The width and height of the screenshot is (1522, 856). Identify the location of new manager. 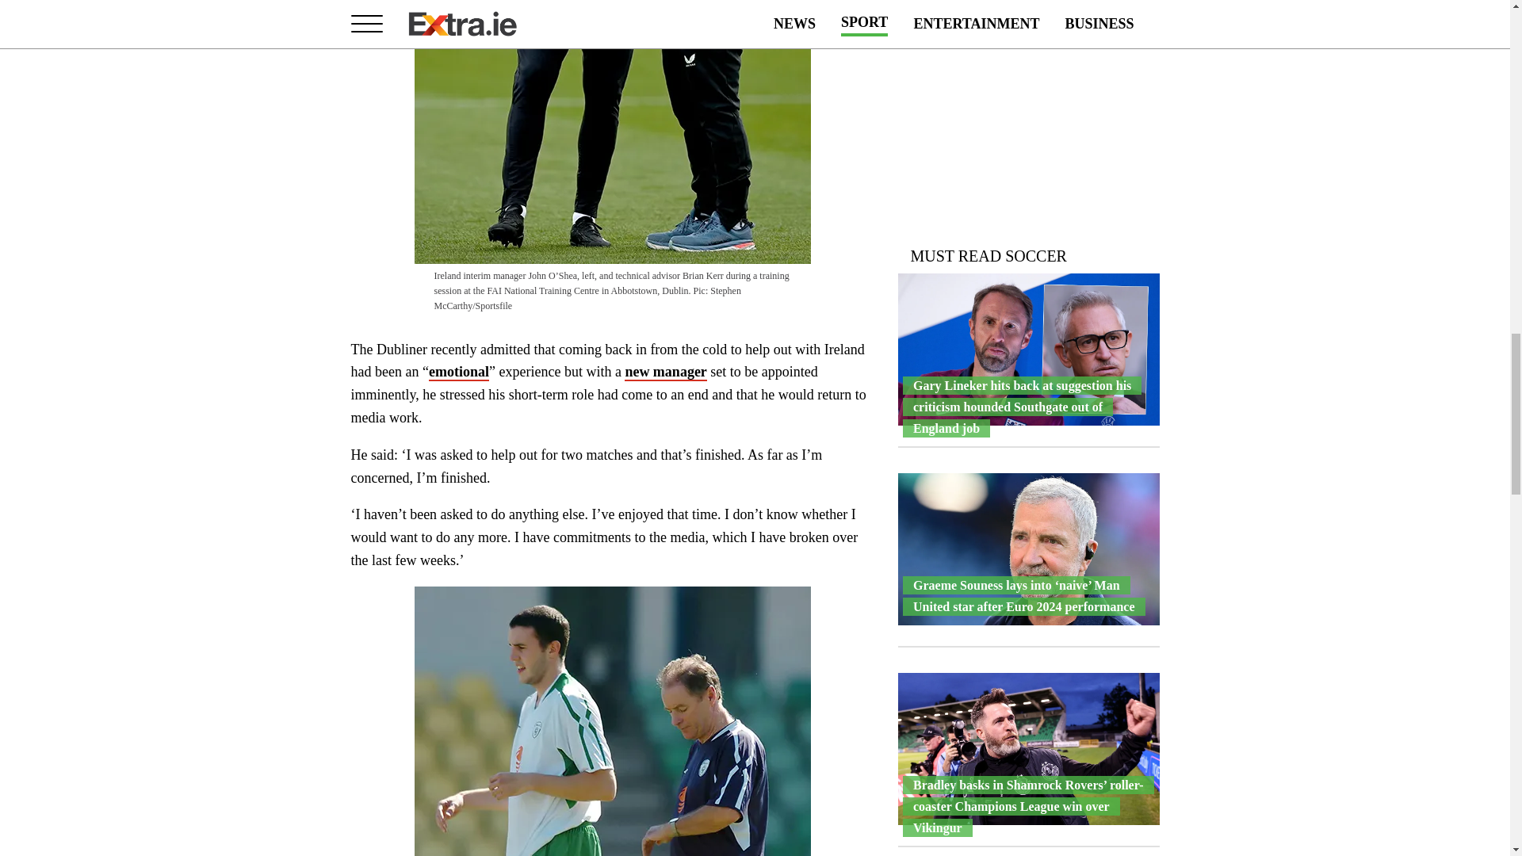
(664, 373).